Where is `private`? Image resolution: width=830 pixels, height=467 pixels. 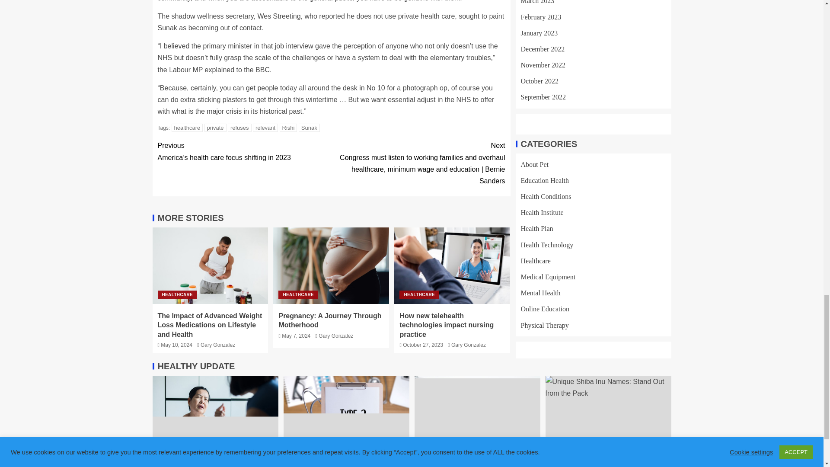 private is located at coordinates (215, 128).